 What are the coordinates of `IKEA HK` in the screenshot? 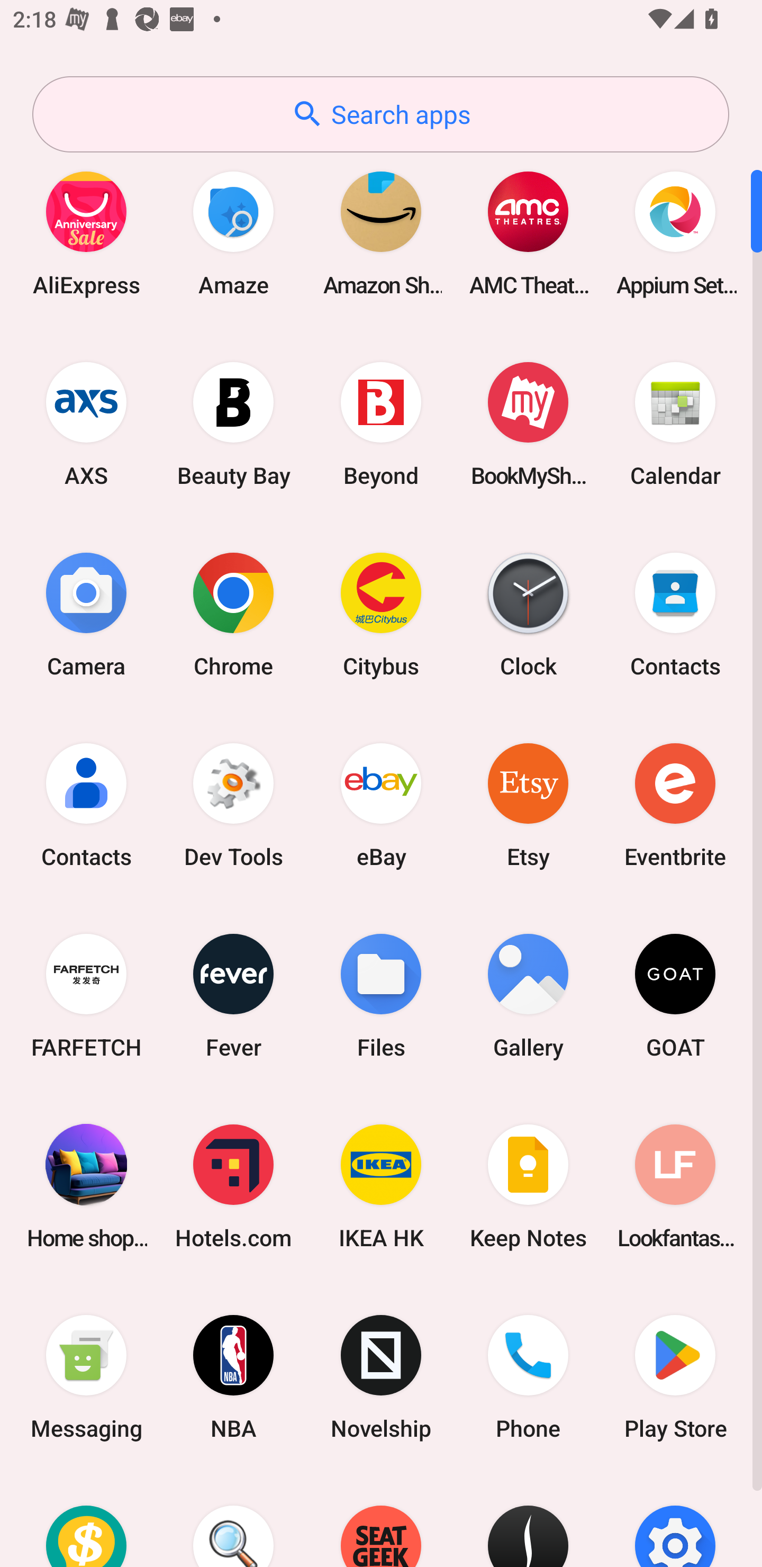 It's located at (381, 1186).